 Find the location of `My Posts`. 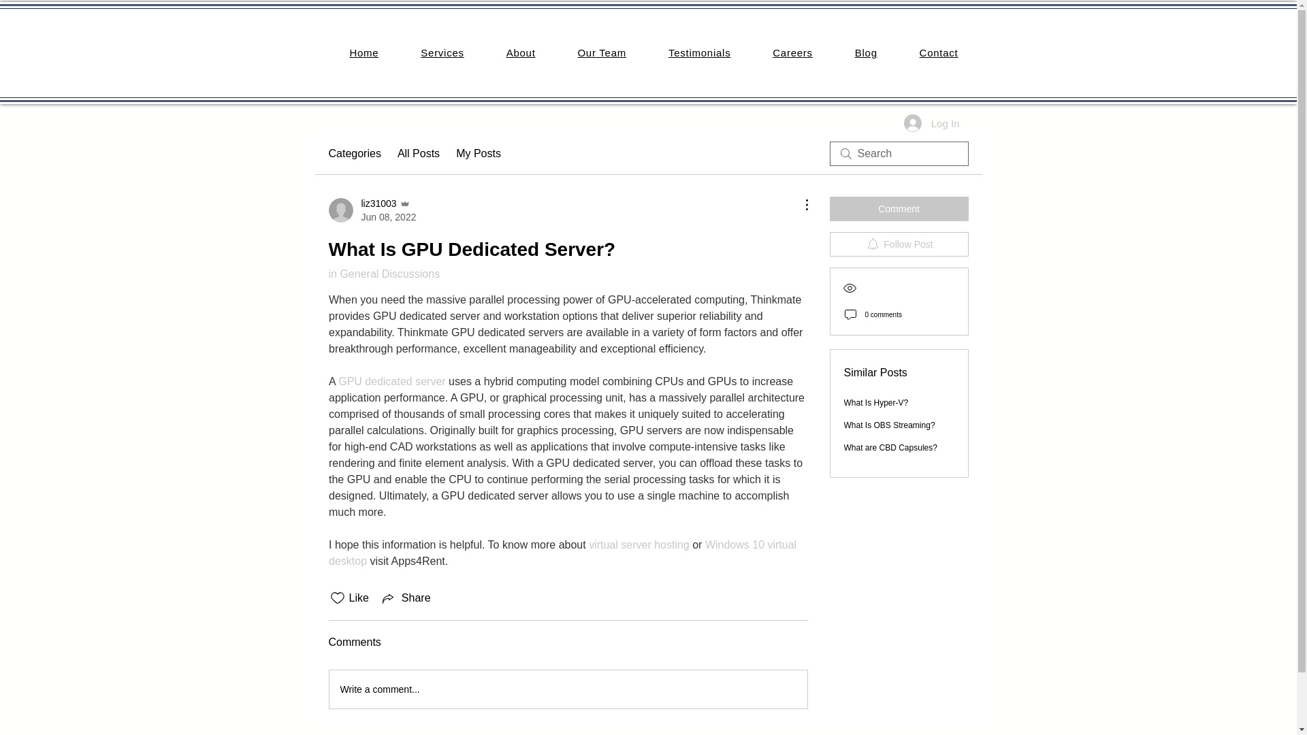

My Posts is located at coordinates (478, 153).